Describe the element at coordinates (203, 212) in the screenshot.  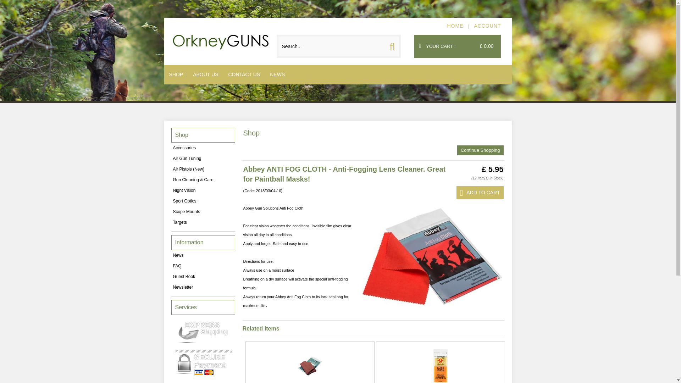
I see `Scope Mounts` at that location.